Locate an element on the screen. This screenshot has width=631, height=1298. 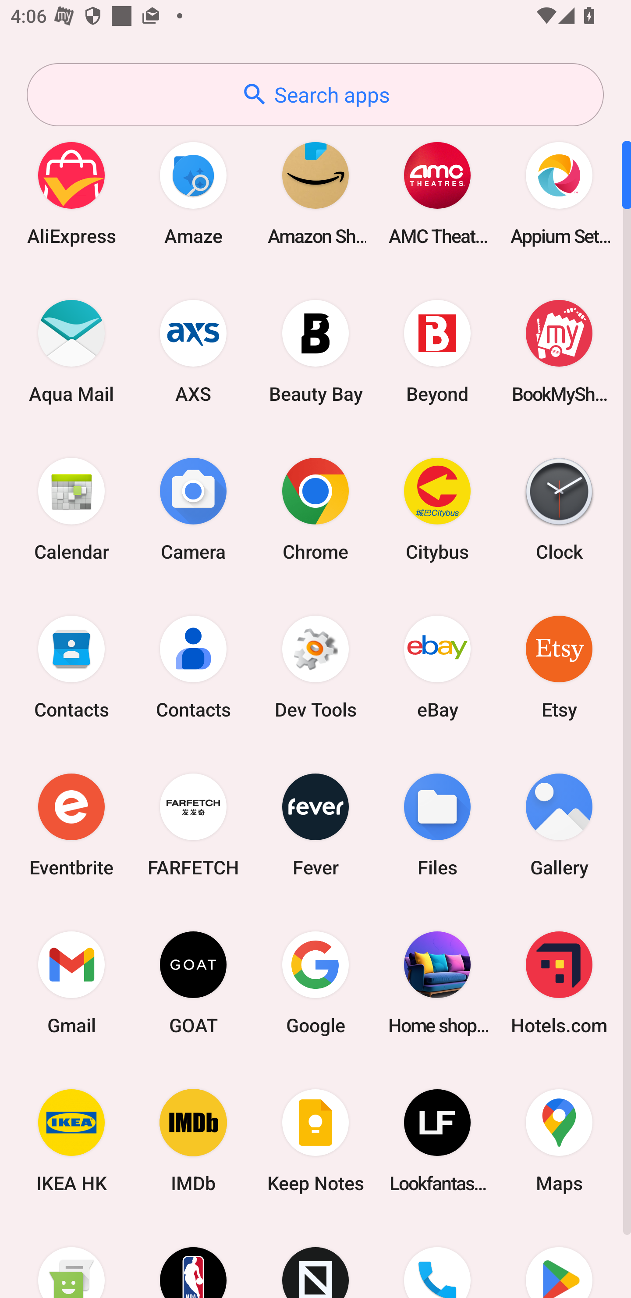
Google is located at coordinates (315, 982).